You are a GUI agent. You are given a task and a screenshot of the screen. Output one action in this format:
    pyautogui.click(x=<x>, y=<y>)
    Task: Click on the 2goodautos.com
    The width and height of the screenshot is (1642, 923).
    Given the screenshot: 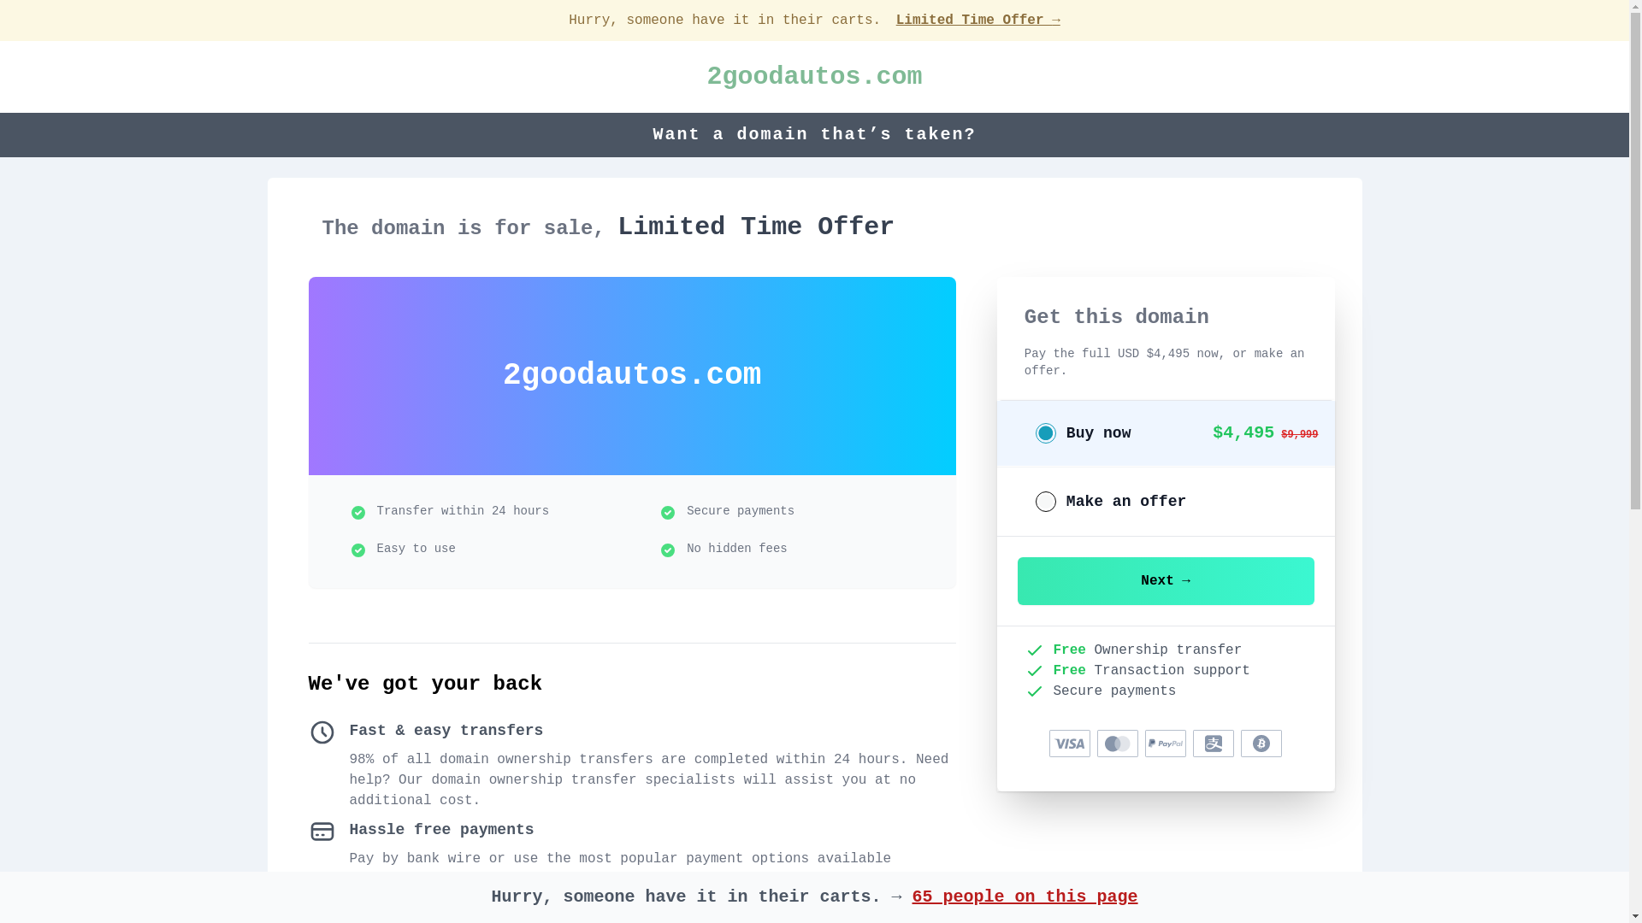 What is the action you would take?
    pyautogui.click(x=814, y=77)
    